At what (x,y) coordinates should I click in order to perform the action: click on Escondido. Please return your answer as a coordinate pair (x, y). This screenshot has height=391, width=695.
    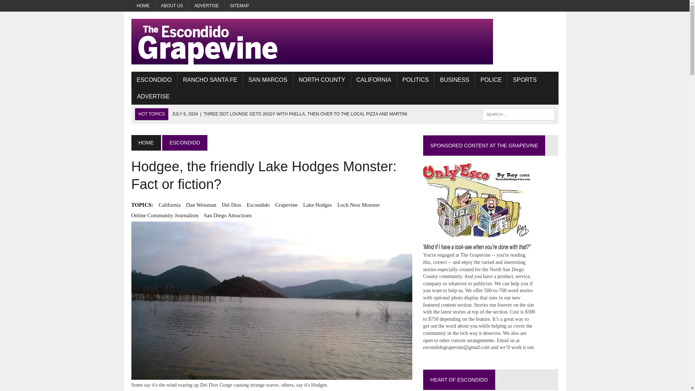
    Looking at the image, I should click on (258, 205).